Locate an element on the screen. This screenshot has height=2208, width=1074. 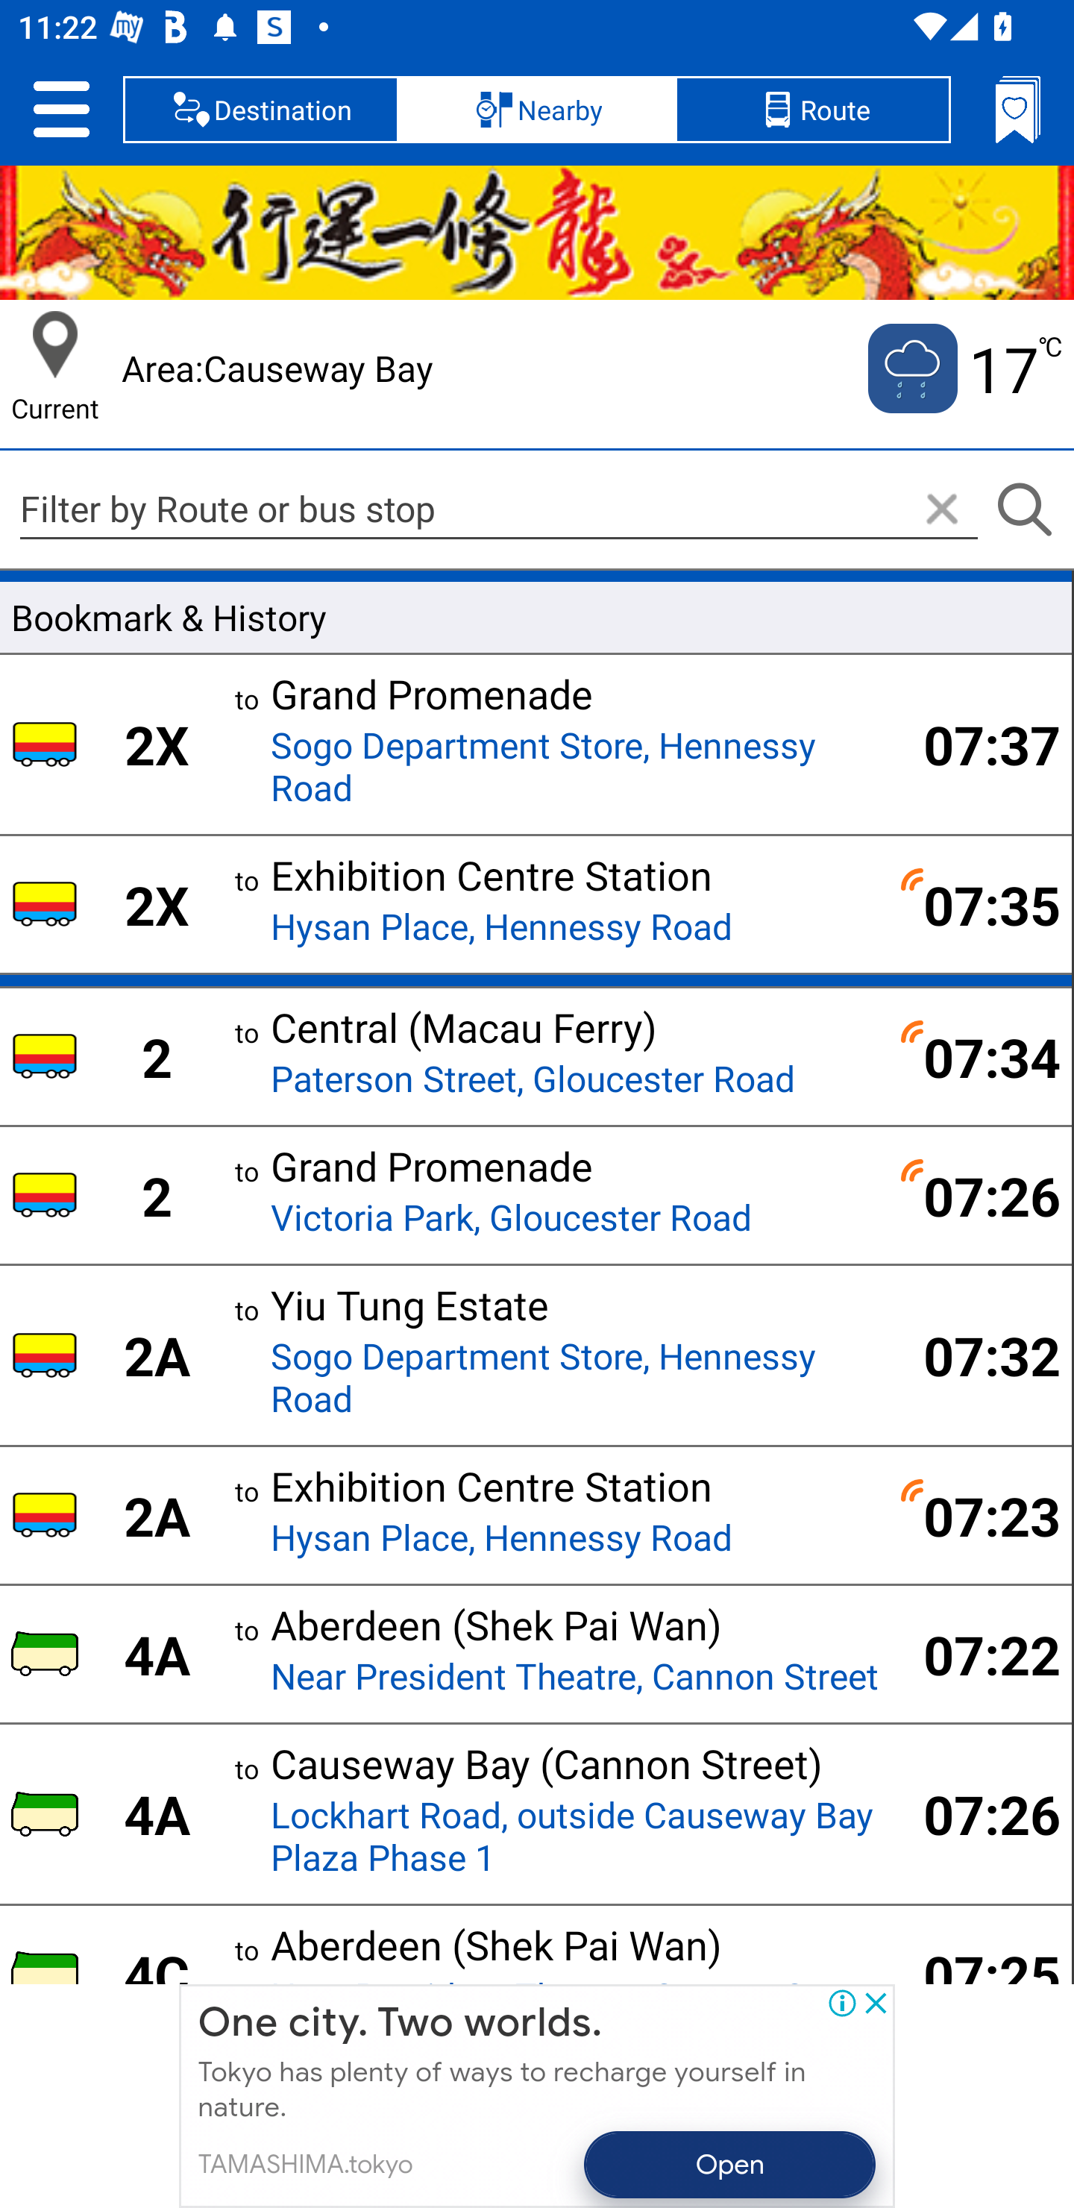
Destination is located at coordinates (261, 109).